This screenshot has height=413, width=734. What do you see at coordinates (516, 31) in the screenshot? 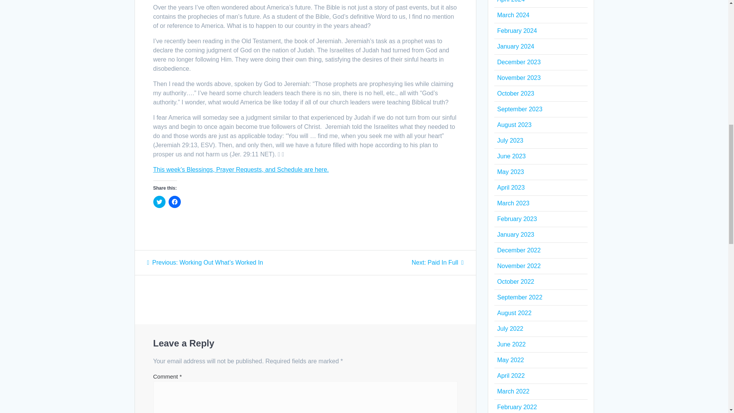
I see `January 2024` at bounding box center [516, 31].